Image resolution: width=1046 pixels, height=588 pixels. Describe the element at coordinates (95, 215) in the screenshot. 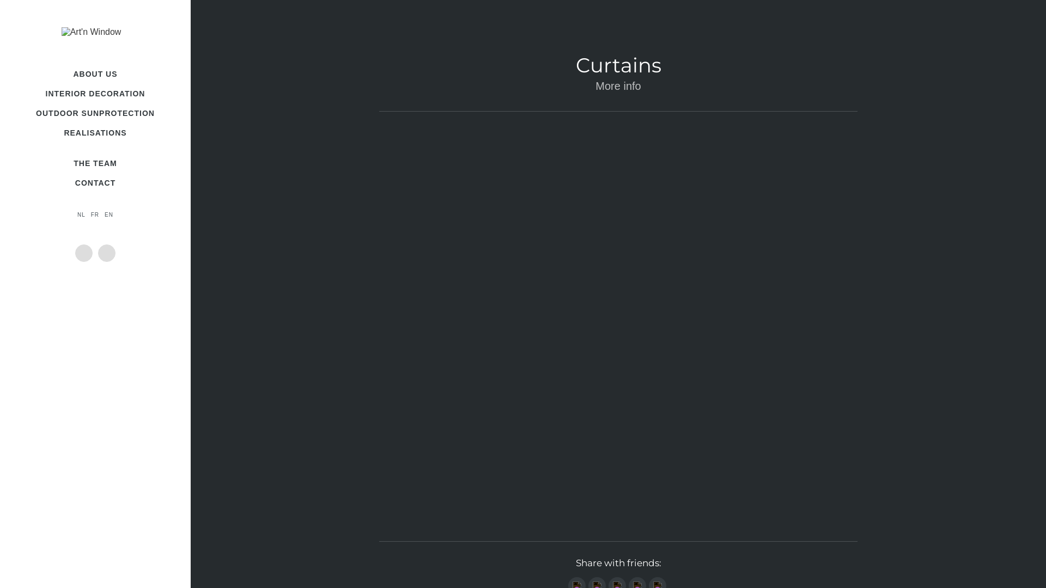

I see `FR` at that location.